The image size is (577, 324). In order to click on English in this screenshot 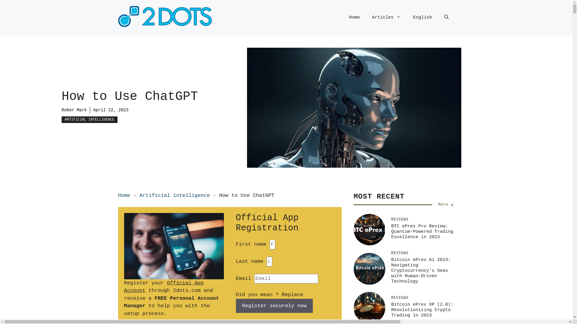, I will do `click(423, 18)`.